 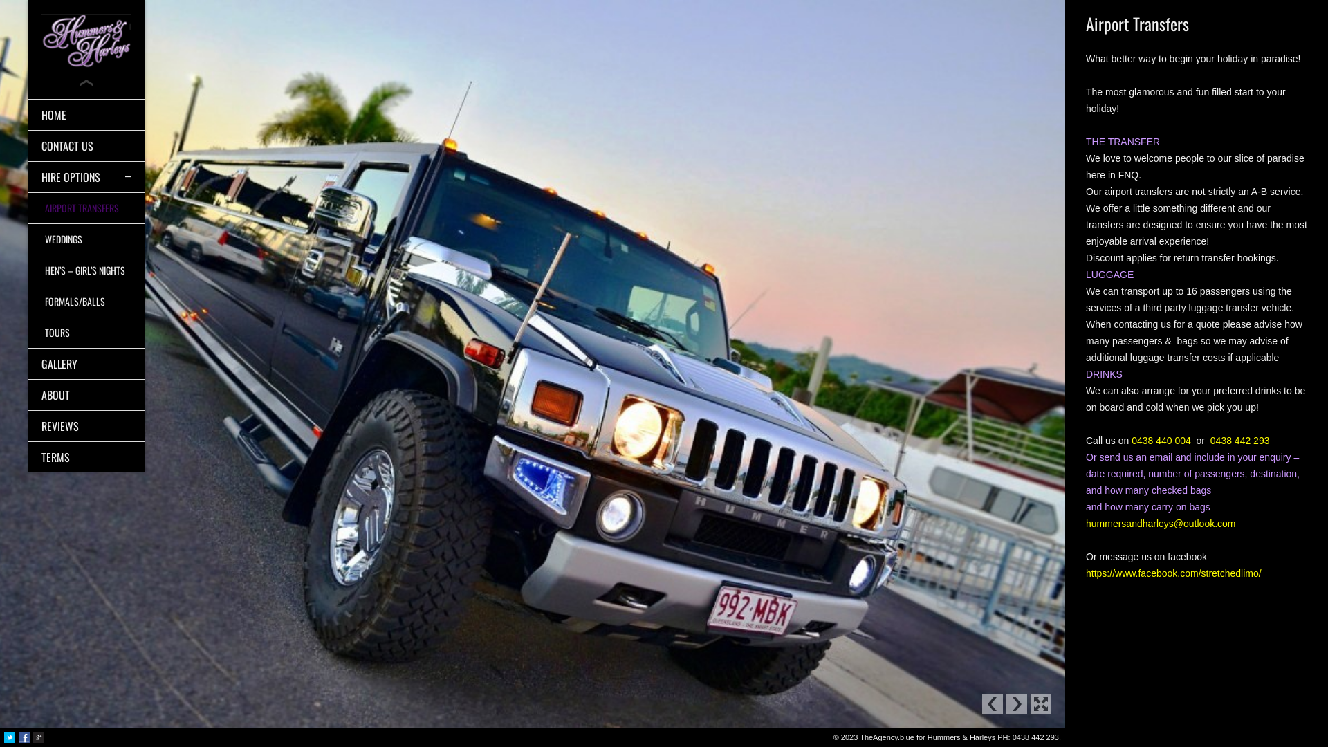 I want to click on TERMS, so click(x=86, y=457).